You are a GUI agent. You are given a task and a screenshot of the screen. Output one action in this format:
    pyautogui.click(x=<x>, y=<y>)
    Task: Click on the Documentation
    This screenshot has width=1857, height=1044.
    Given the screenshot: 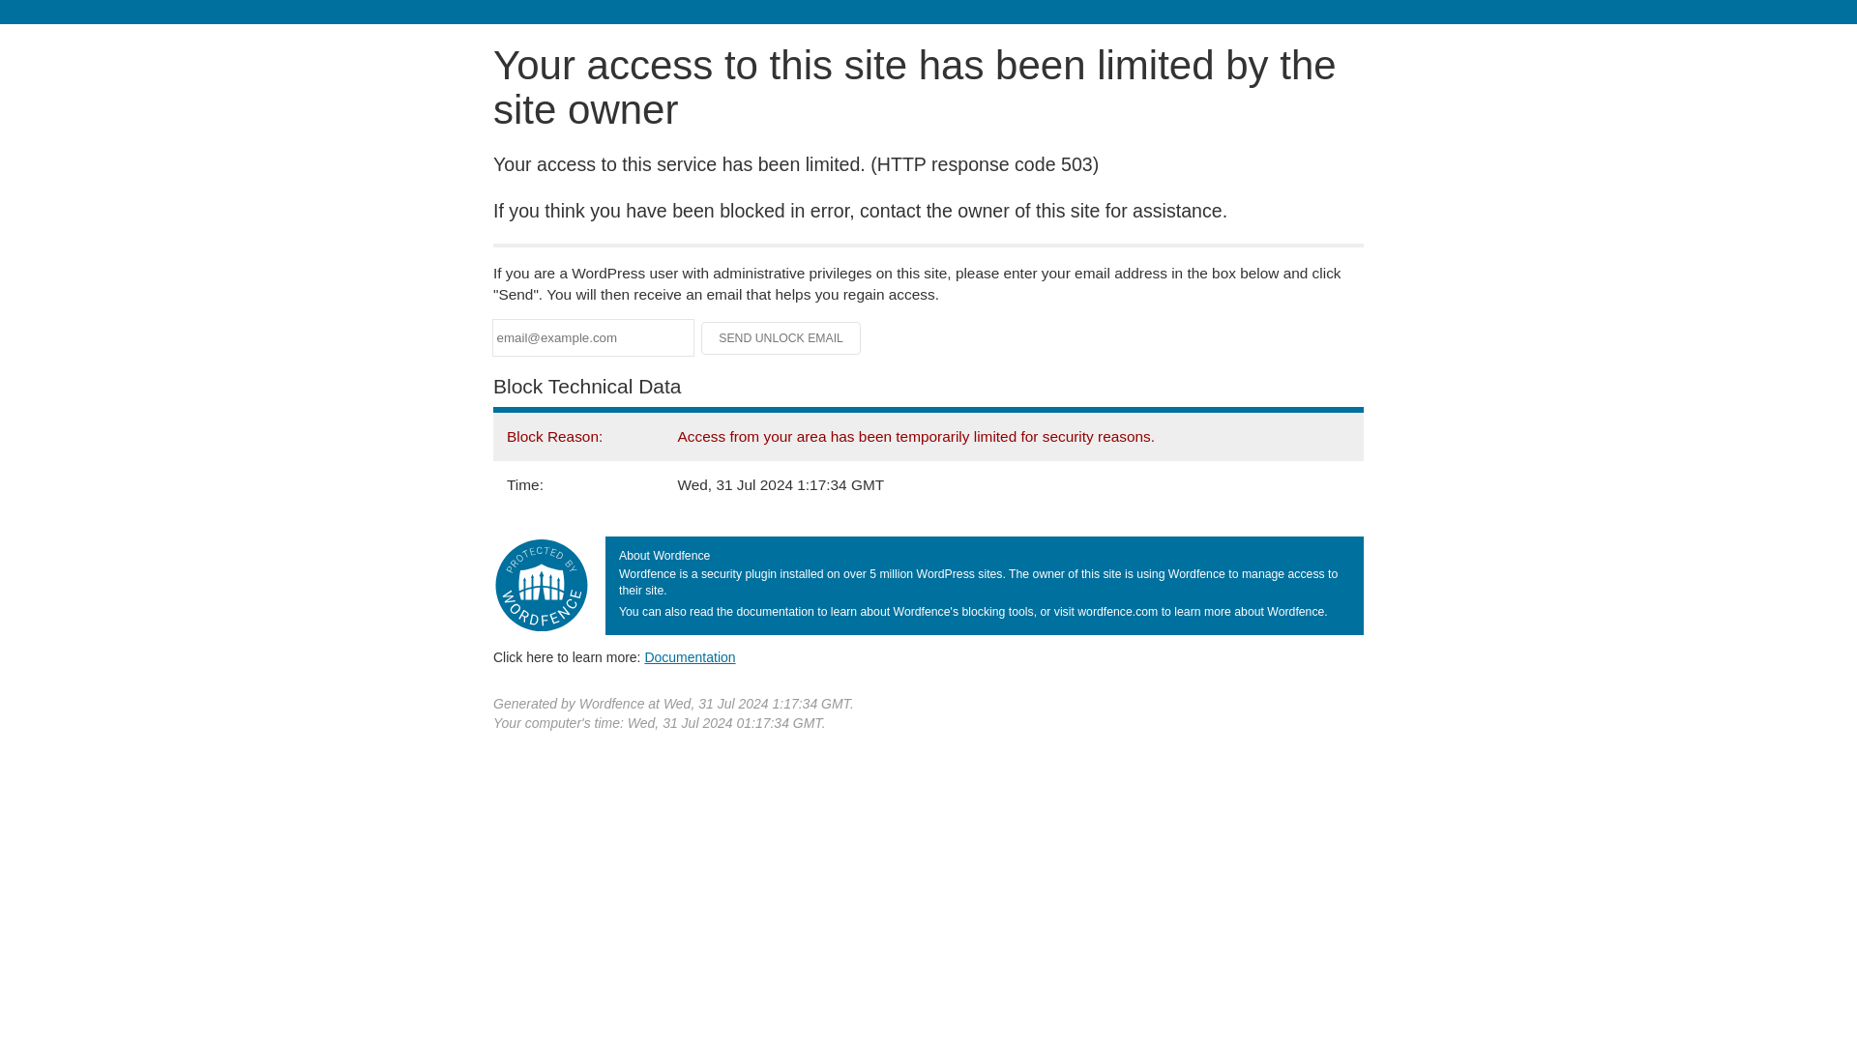 What is the action you would take?
    pyautogui.click(x=690, y=656)
    